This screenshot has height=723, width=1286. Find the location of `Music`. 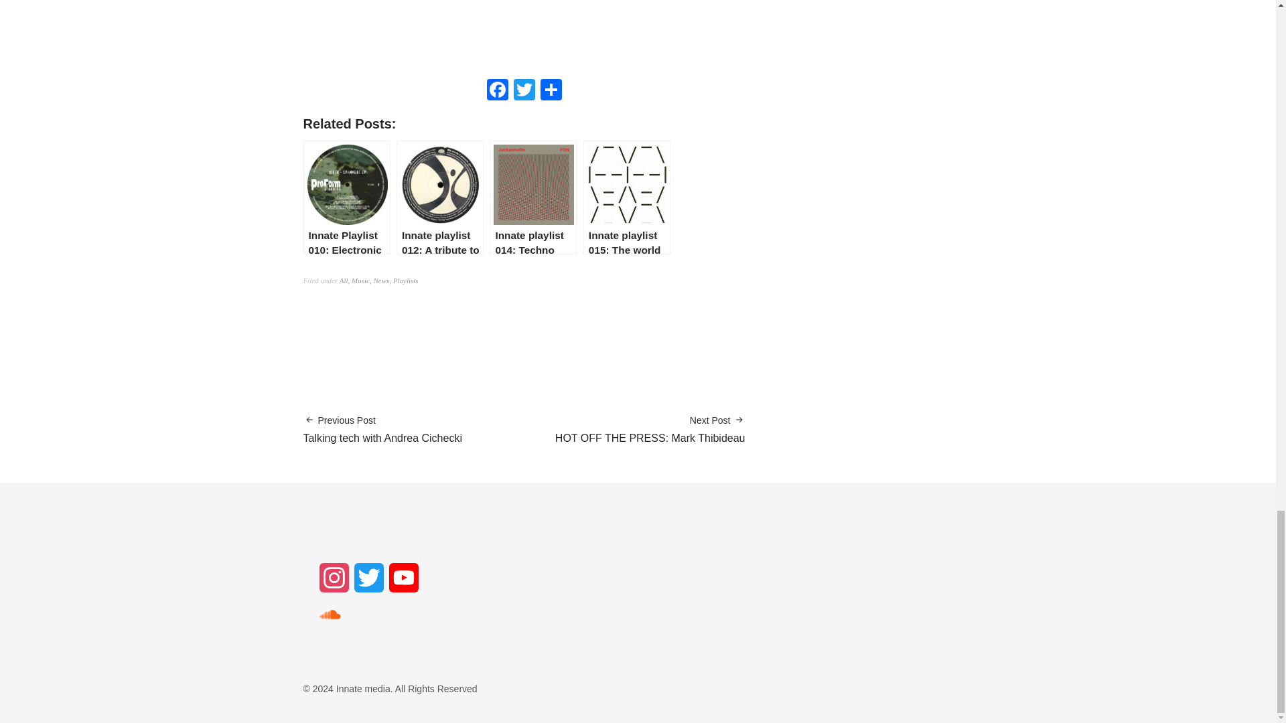

Music is located at coordinates (382, 430).